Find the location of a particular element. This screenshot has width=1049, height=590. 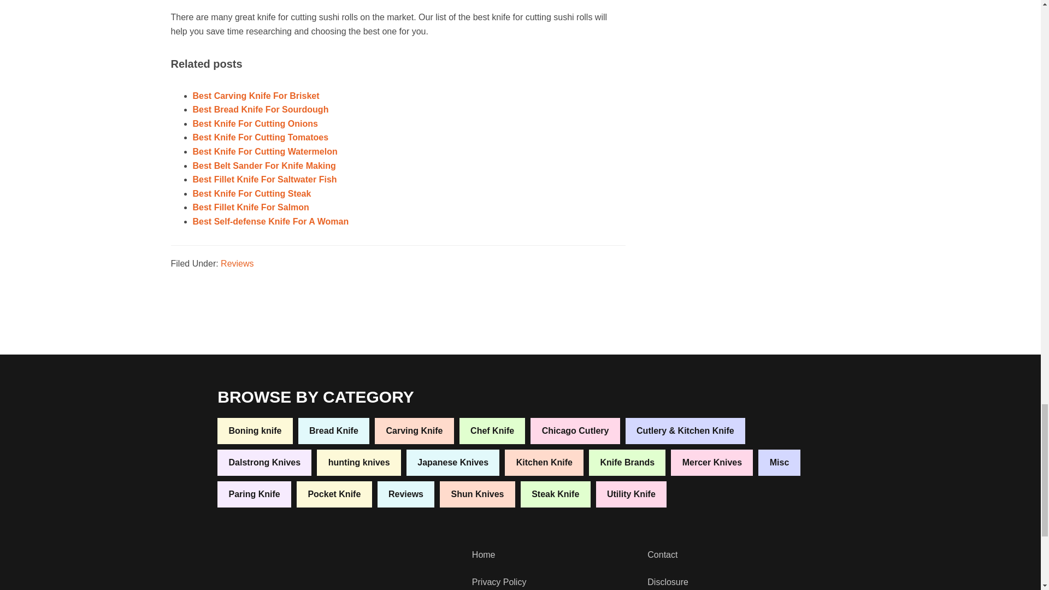

Best Belt Sander For Knife Making is located at coordinates (263, 166).